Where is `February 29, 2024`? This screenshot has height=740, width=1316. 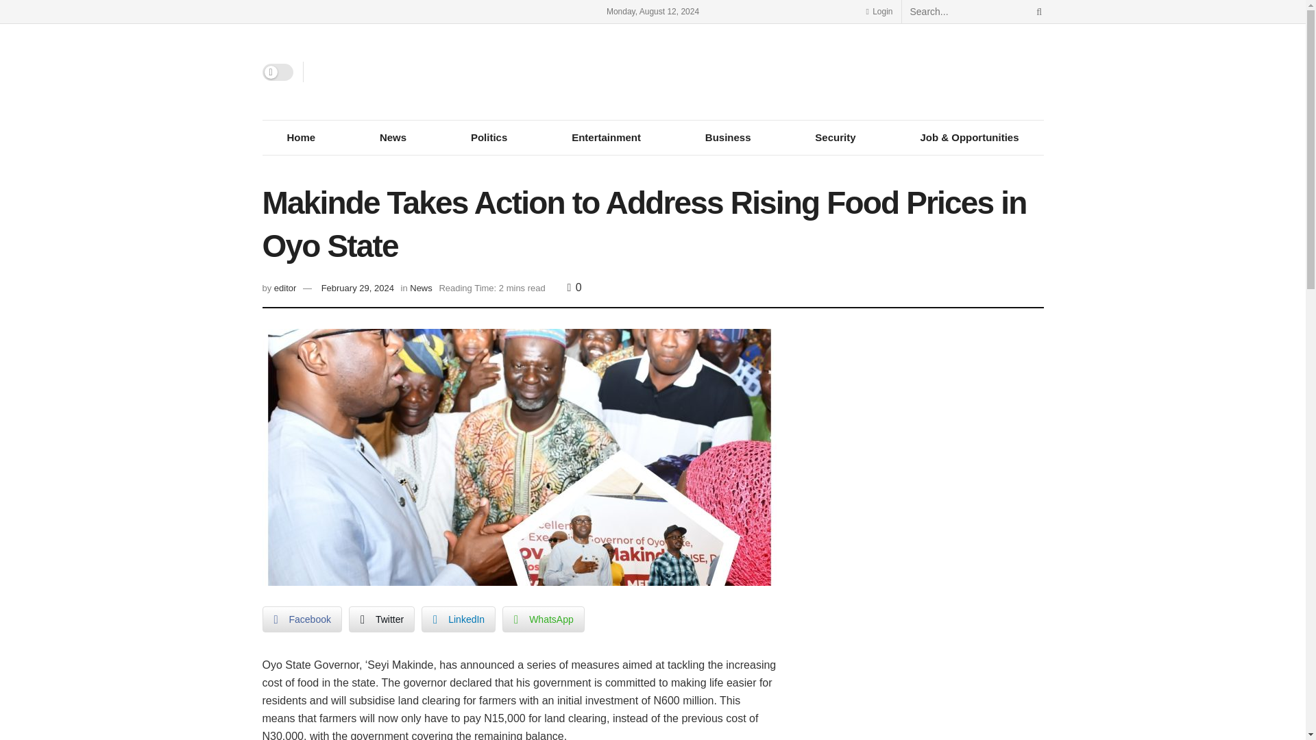 February 29, 2024 is located at coordinates (357, 288).